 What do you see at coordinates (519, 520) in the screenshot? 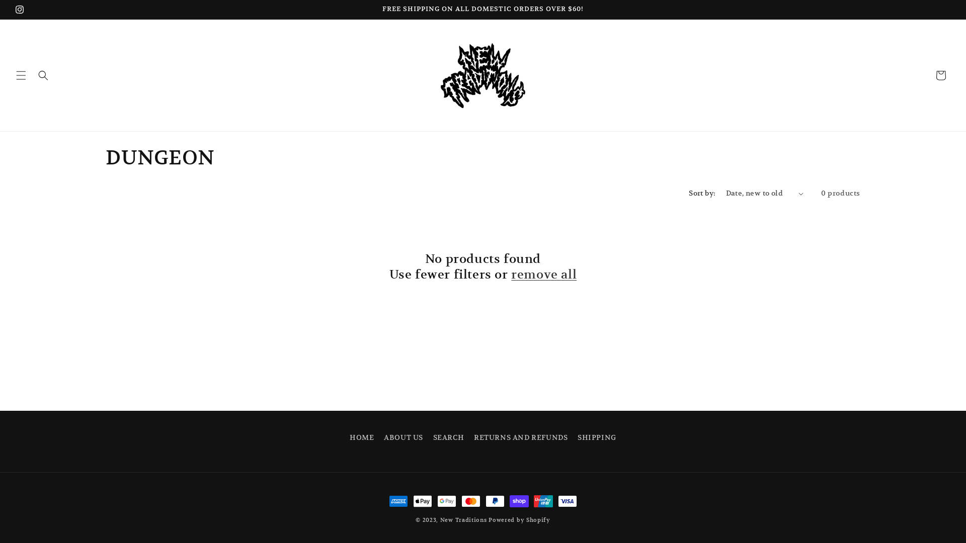
I see `Powered by Shopify` at bounding box center [519, 520].